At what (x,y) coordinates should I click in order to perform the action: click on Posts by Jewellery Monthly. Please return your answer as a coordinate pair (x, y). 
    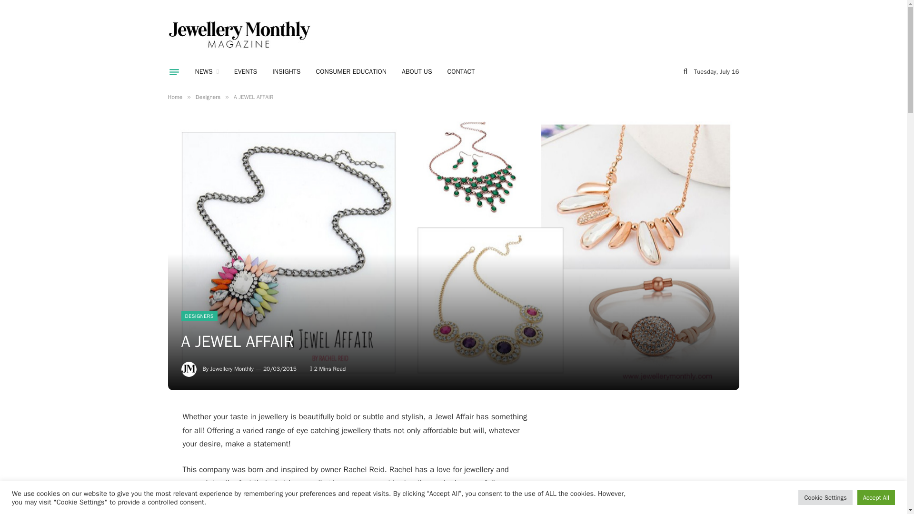
    Looking at the image, I should click on (232, 368).